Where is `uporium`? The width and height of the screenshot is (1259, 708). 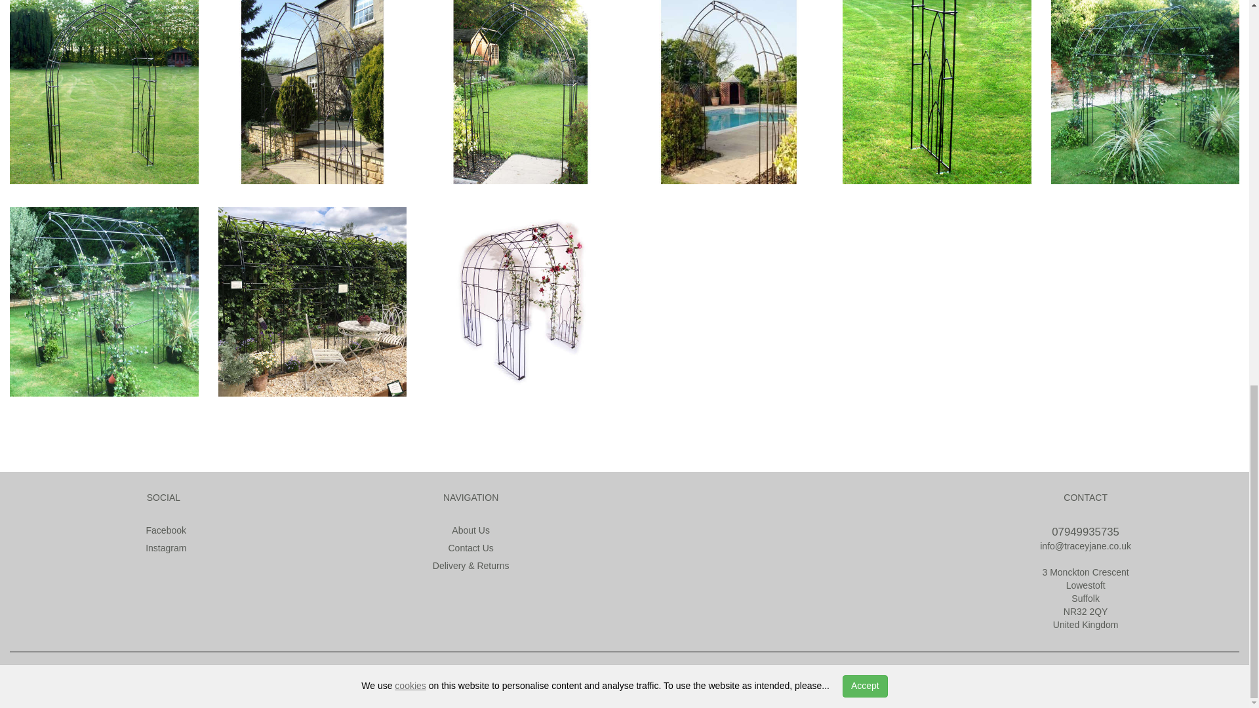 uporium is located at coordinates (265, 674).